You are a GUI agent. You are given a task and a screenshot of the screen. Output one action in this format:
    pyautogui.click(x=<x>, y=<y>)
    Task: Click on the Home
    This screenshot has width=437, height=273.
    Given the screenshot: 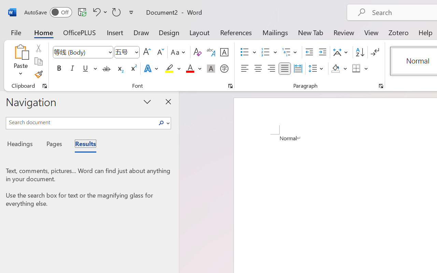 What is the action you would take?
    pyautogui.click(x=44, y=32)
    